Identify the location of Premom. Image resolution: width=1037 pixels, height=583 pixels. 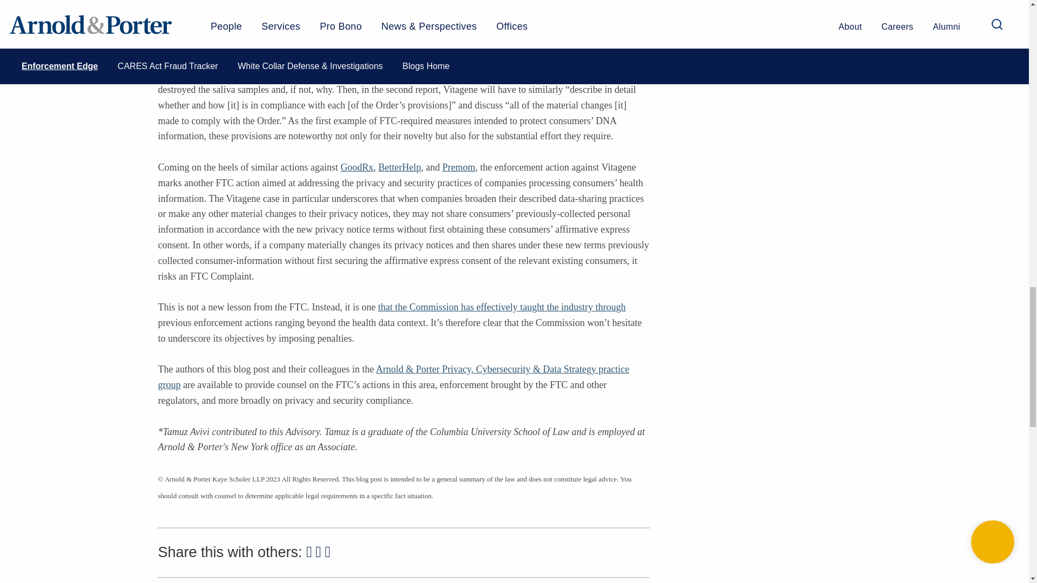
(459, 167).